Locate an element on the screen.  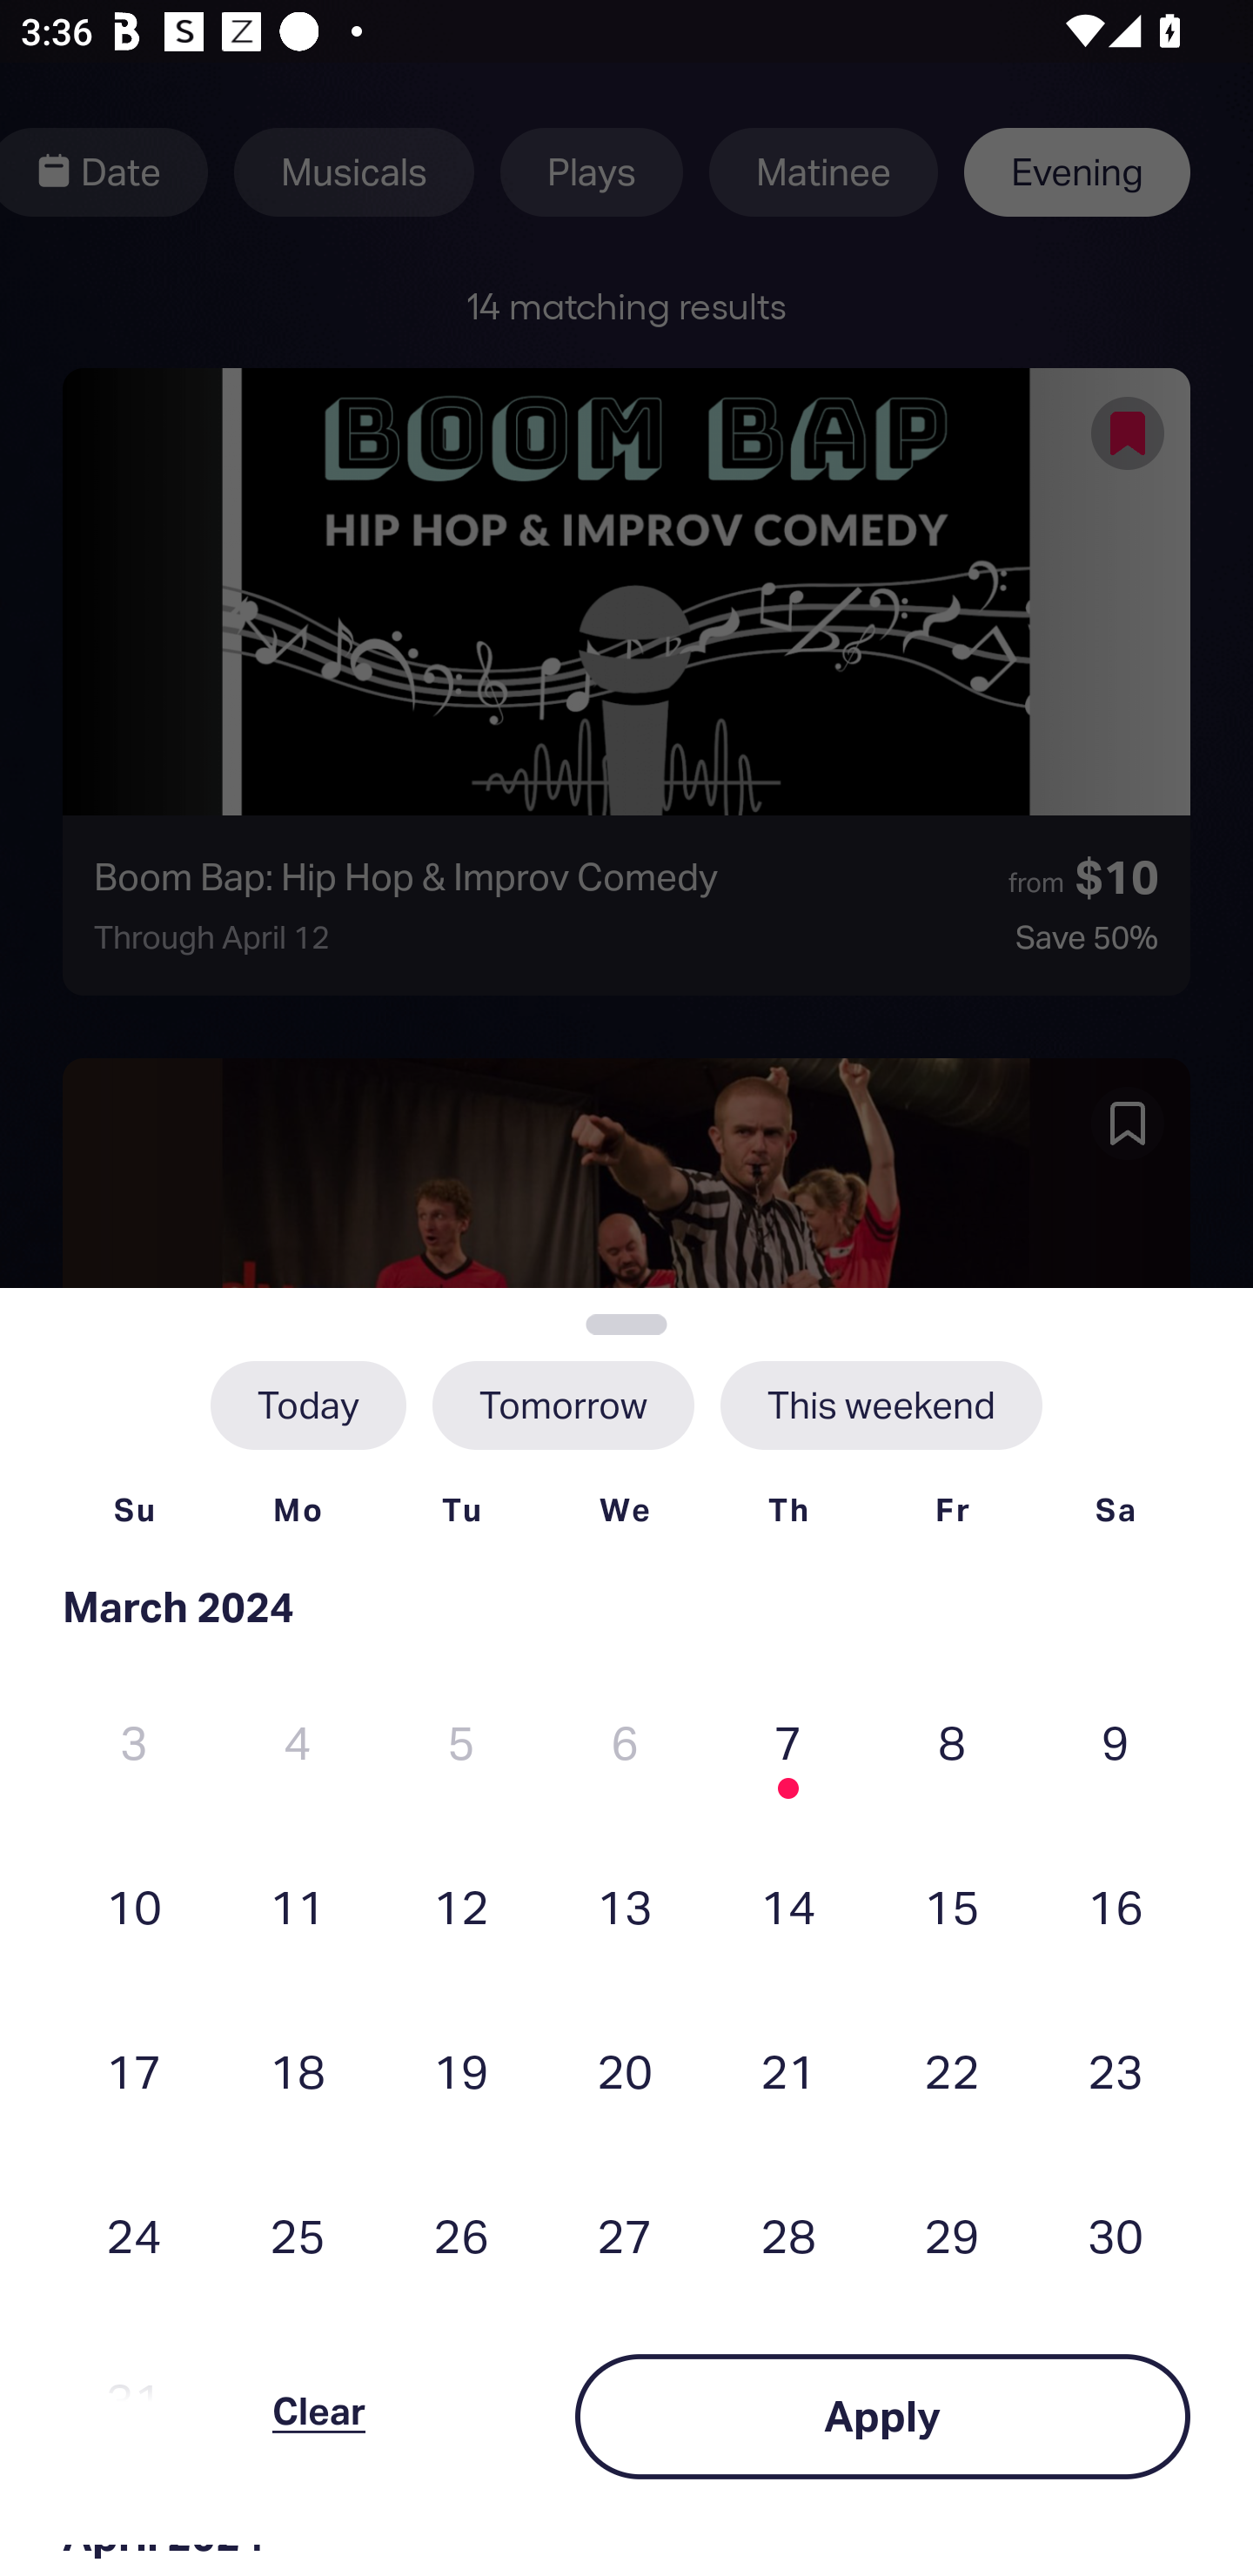
23 is located at coordinates (1115, 2070).